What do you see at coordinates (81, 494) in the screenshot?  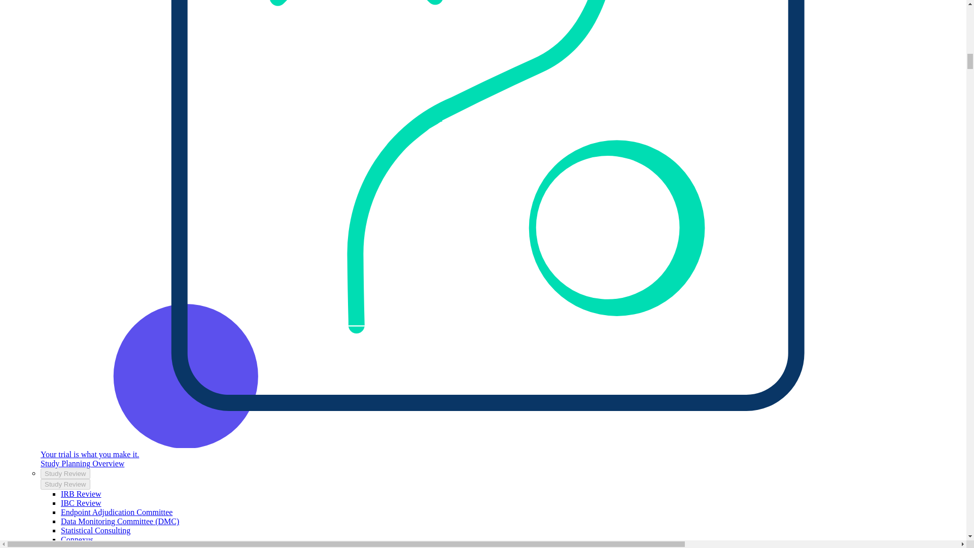 I see `Study Review` at bounding box center [81, 494].